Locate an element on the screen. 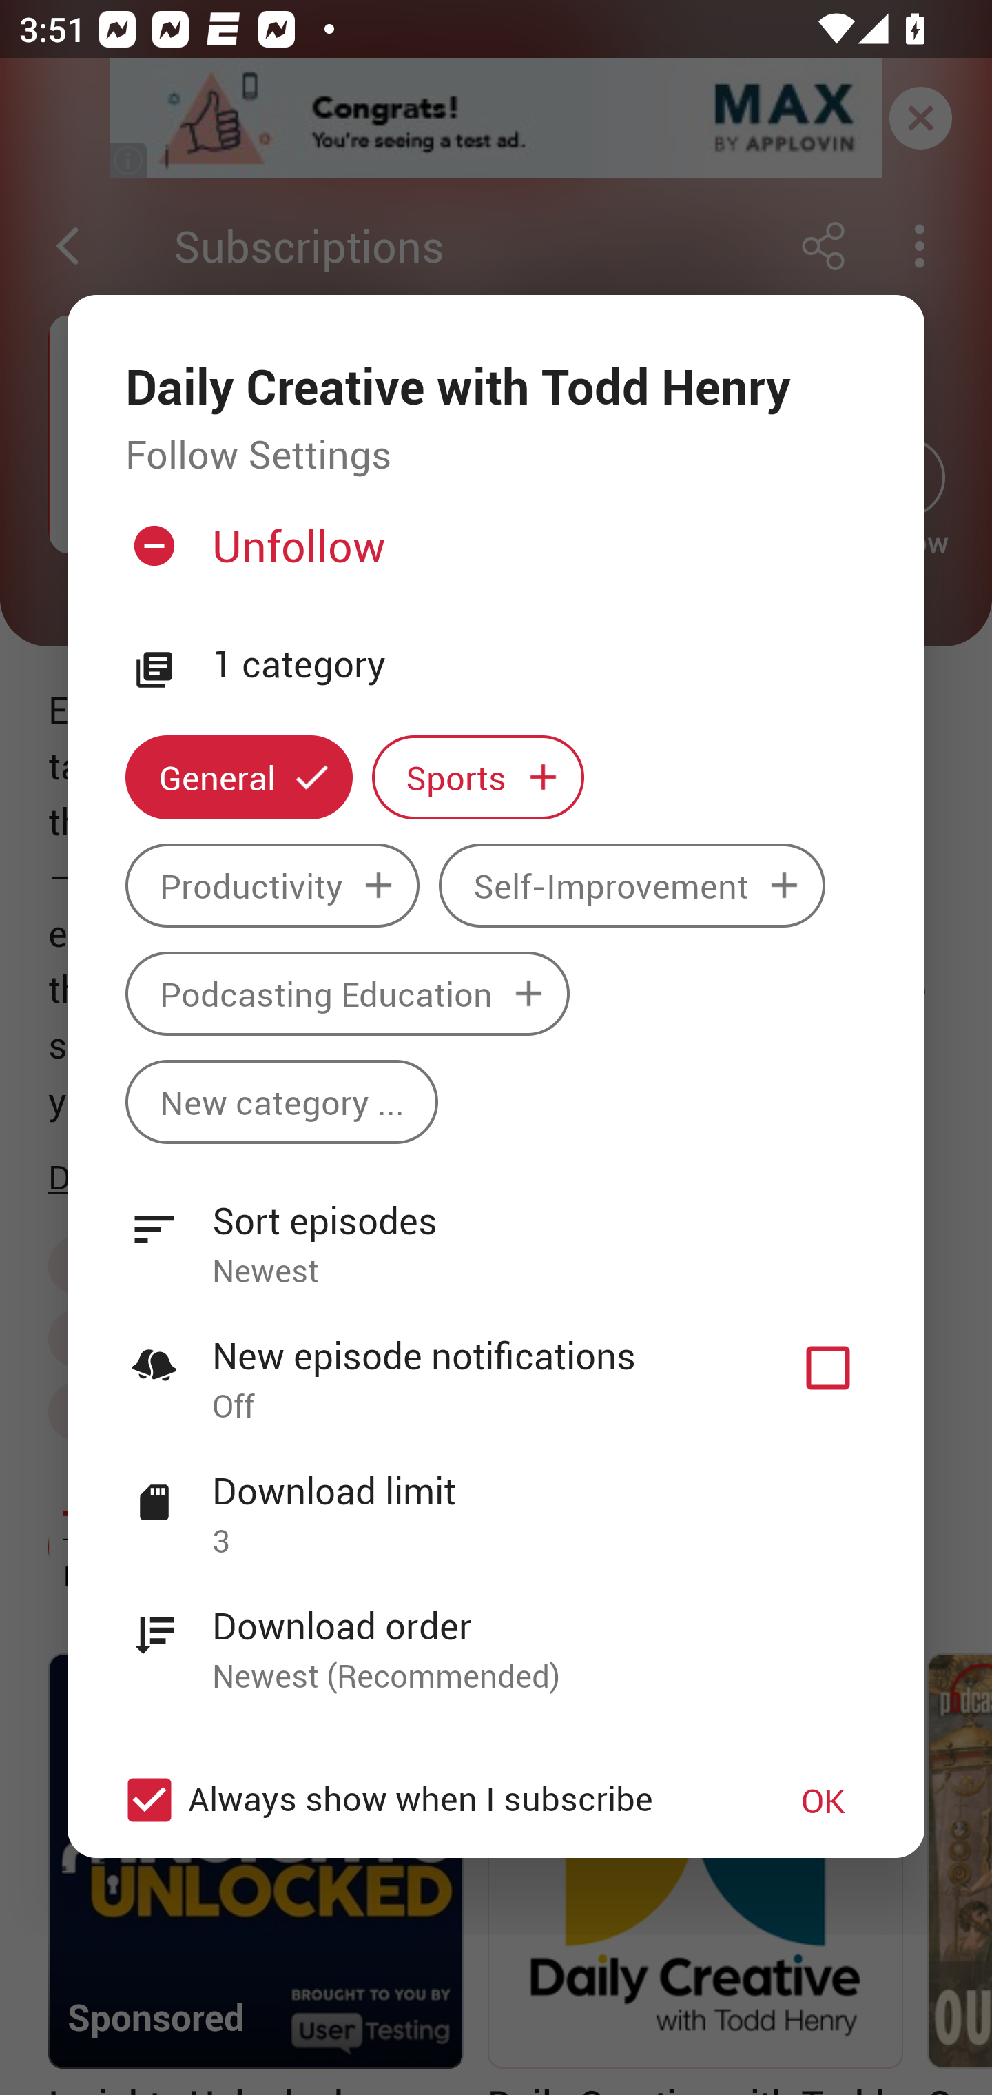 Image resolution: width=992 pixels, height=2095 pixels. OK is located at coordinates (823, 1800).